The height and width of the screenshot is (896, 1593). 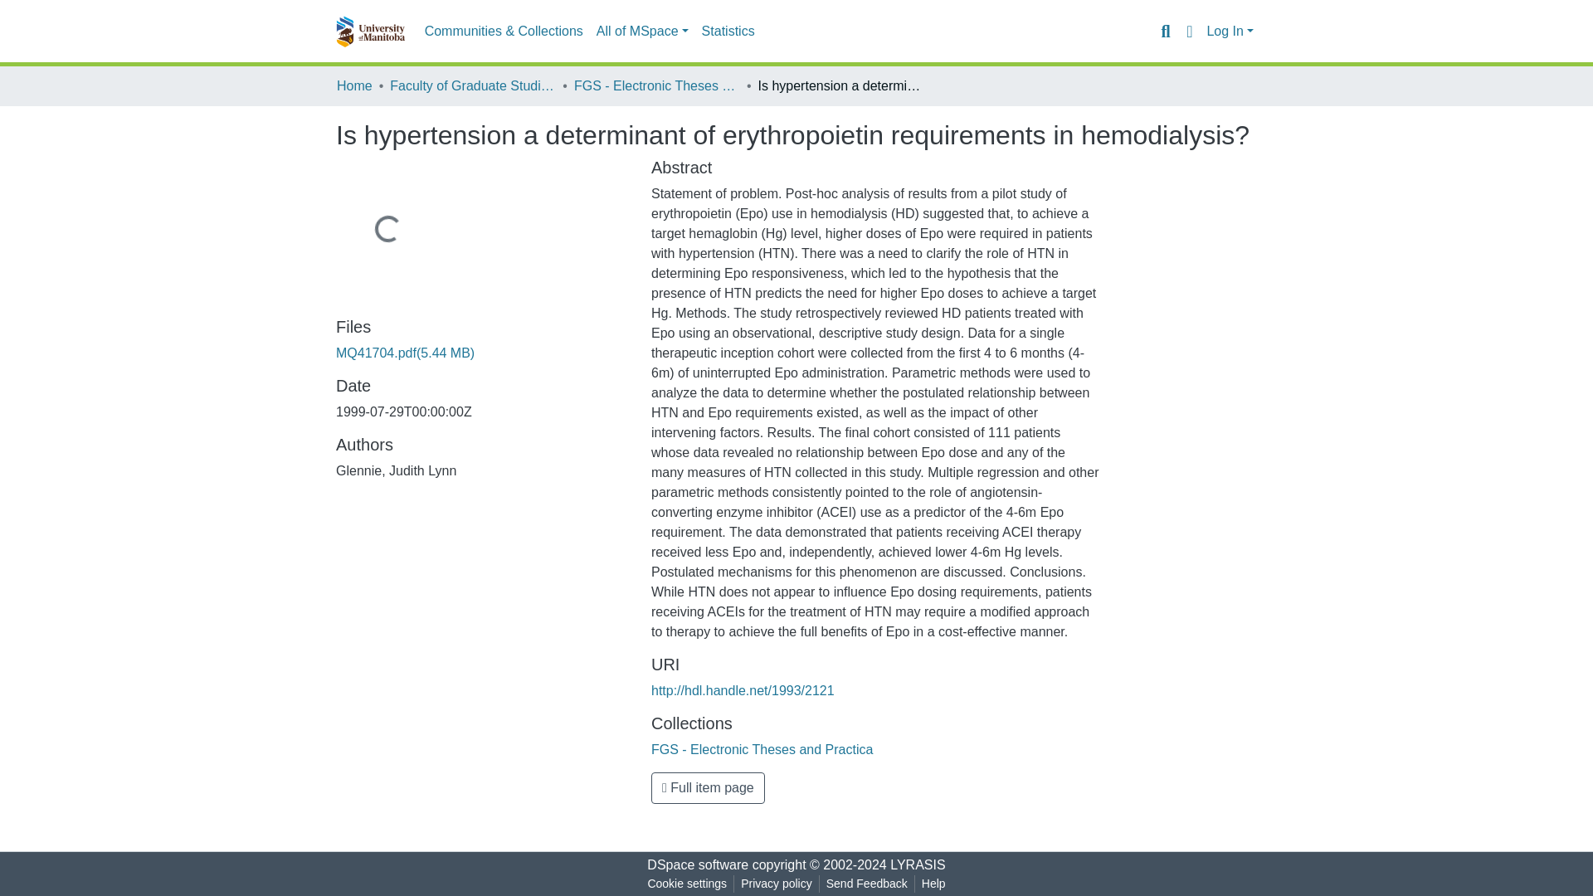 What do you see at coordinates (728, 32) in the screenshot?
I see `Statistics` at bounding box center [728, 32].